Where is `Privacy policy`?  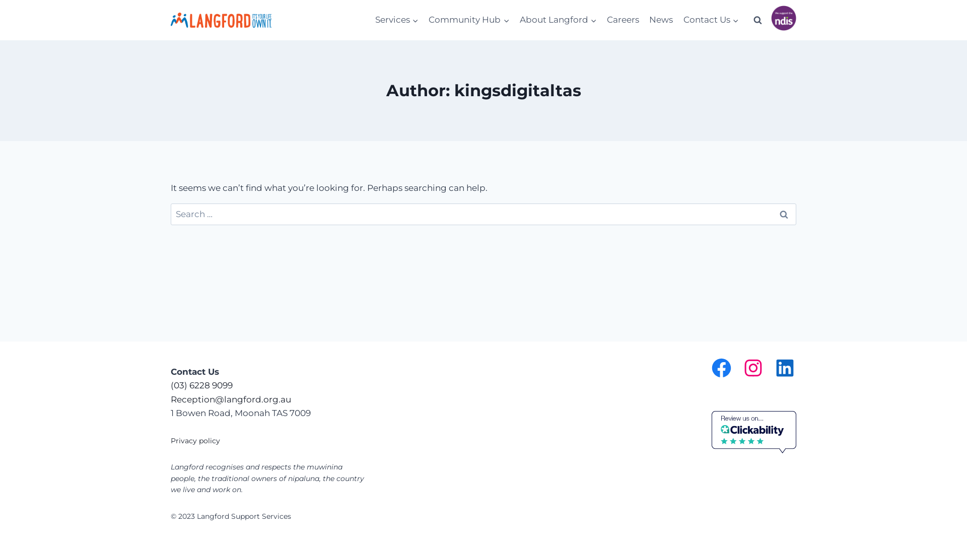 Privacy policy is located at coordinates (195, 441).